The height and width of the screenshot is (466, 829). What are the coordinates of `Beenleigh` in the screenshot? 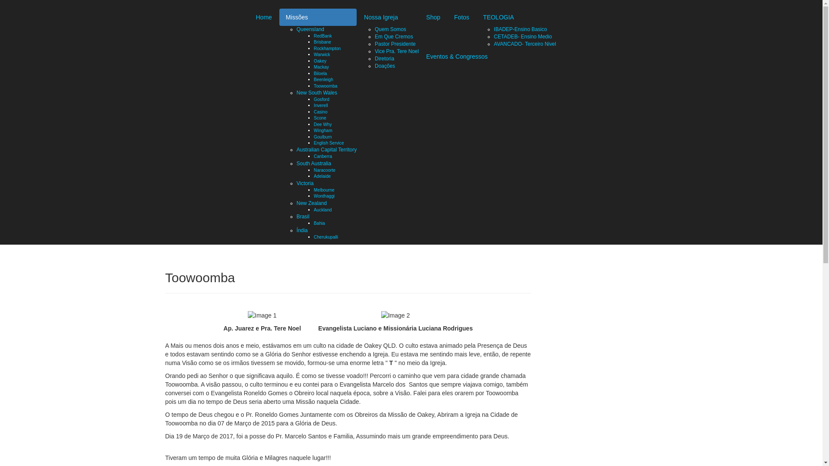 It's located at (324, 79).